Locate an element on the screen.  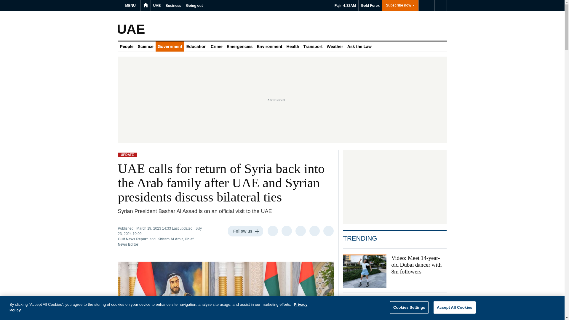
UAE is located at coordinates (156, 5).